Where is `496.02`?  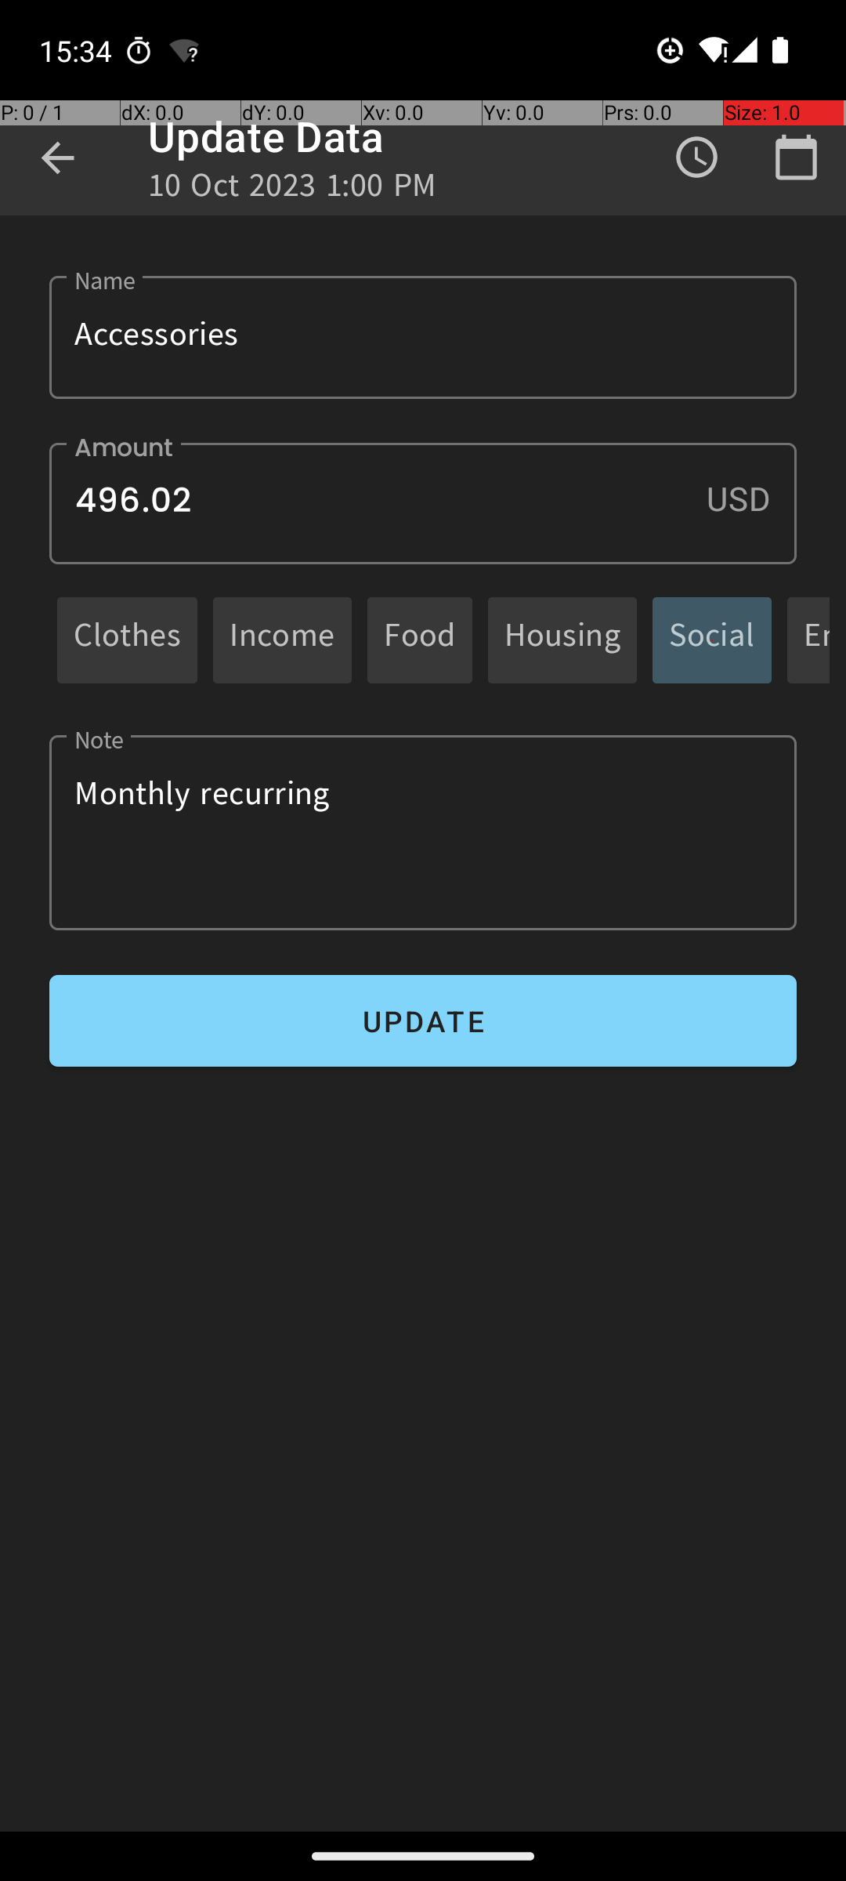
496.02 is located at coordinates (423, 503).